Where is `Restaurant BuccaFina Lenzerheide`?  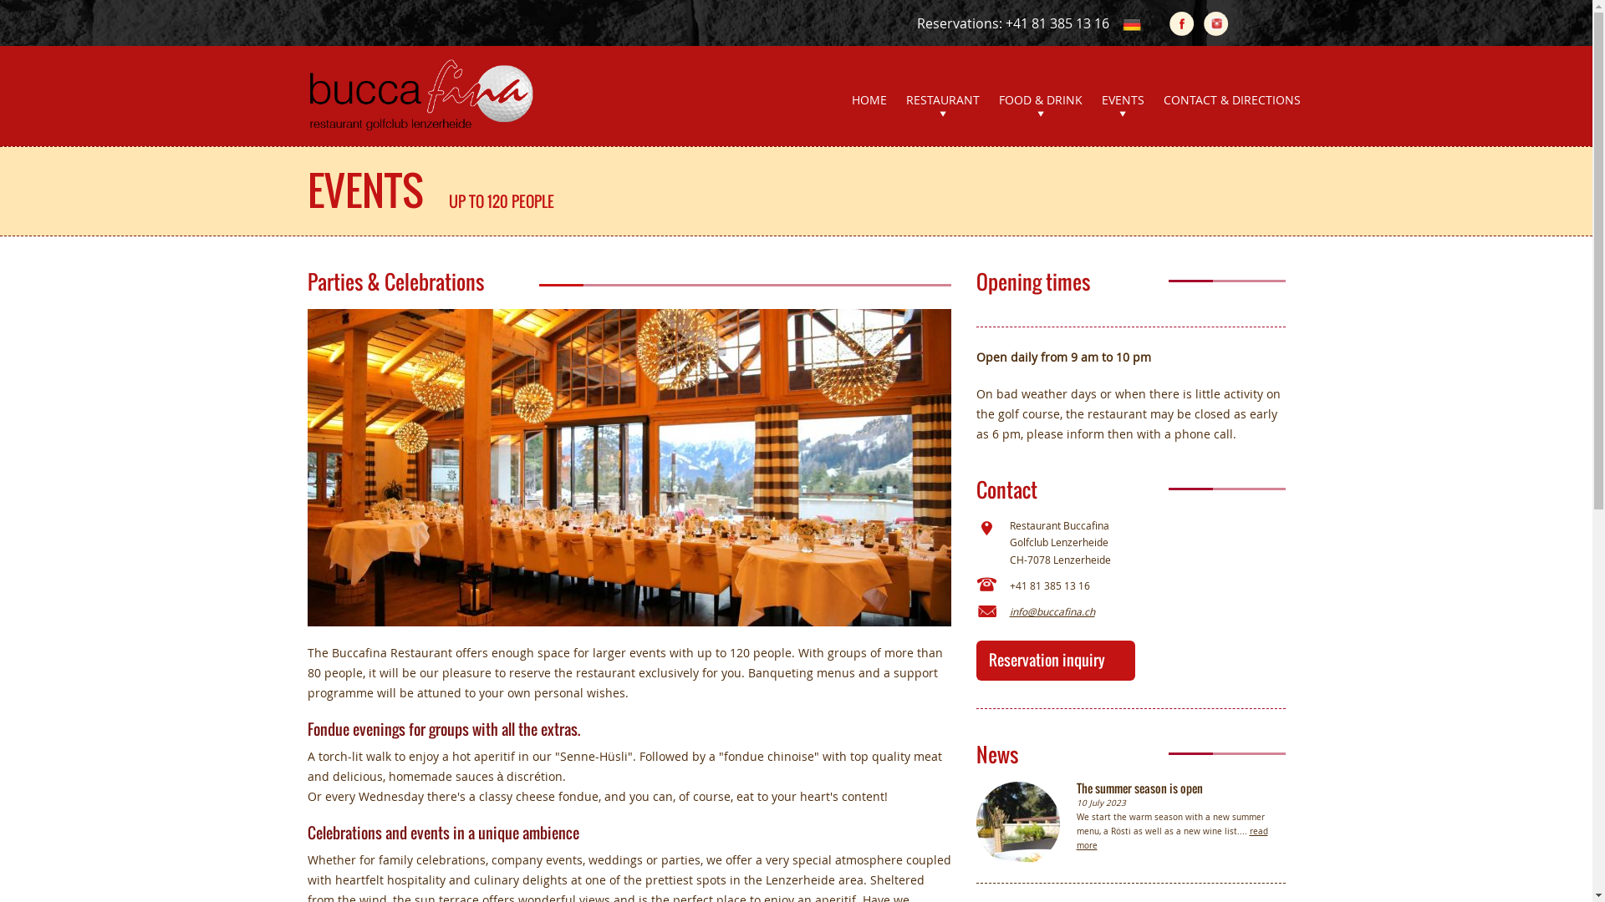
Restaurant BuccaFina Lenzerheide is located at coordinates (420, 88).